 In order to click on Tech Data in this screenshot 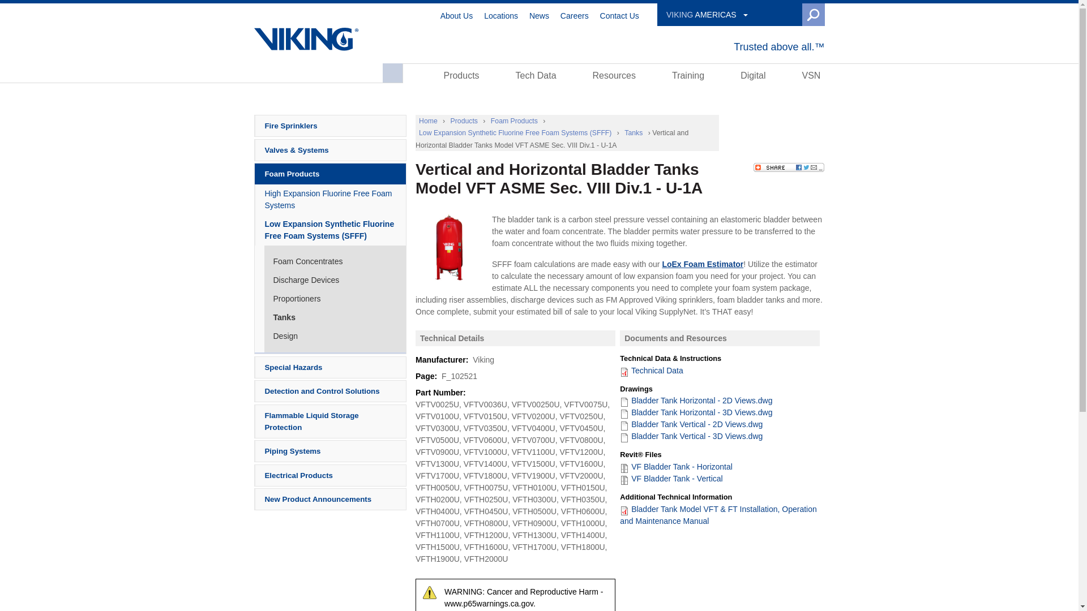, I will do `click(536, 75)`.